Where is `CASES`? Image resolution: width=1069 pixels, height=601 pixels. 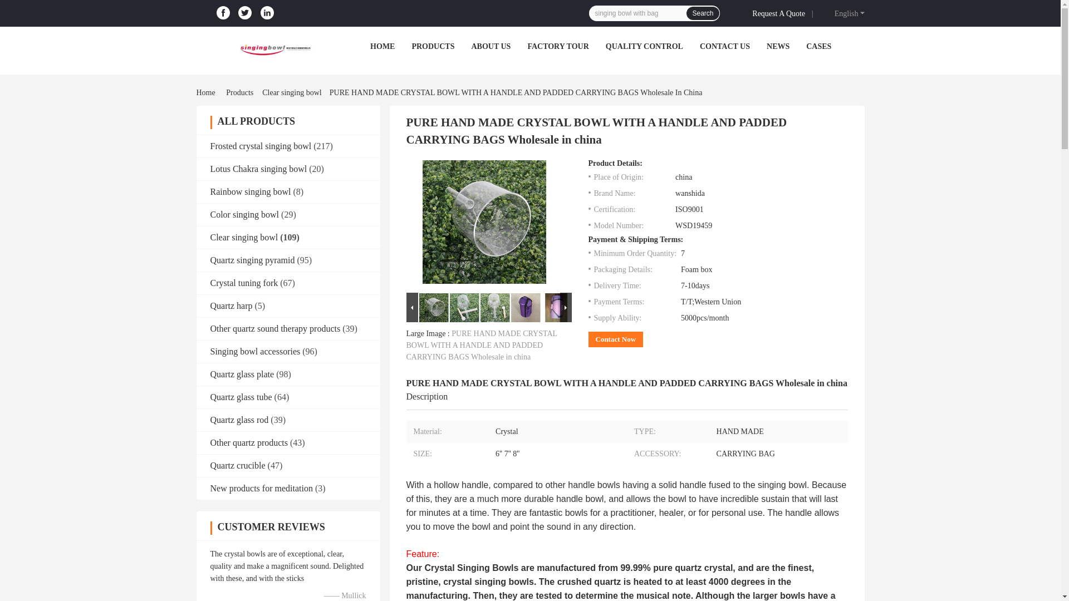
CASES is located at coordinates (818, 46).